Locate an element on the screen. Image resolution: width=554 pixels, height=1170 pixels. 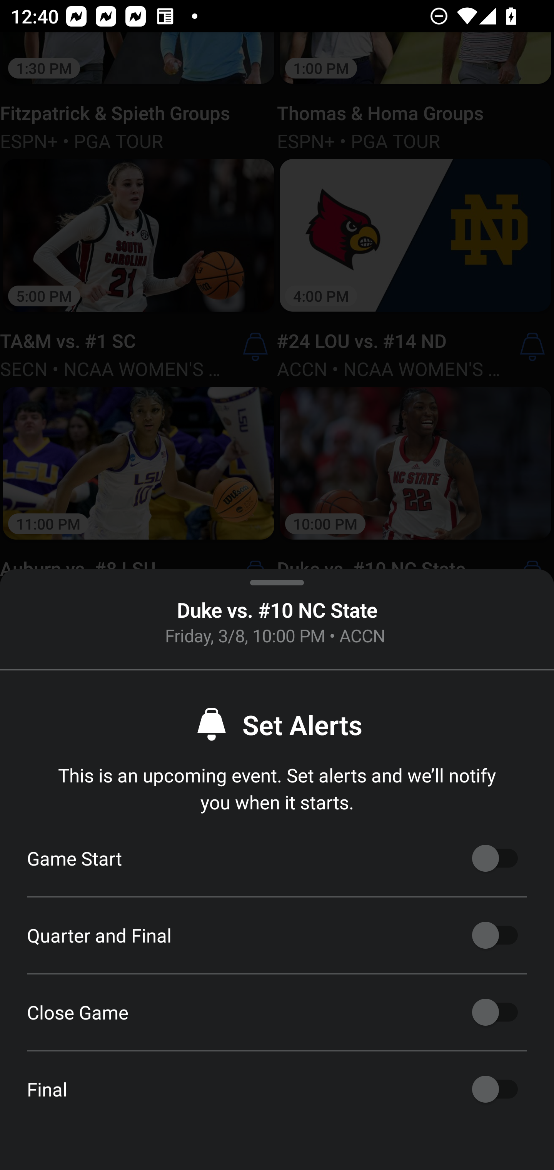
Quarter and Final is located at coordinates (495, 935).